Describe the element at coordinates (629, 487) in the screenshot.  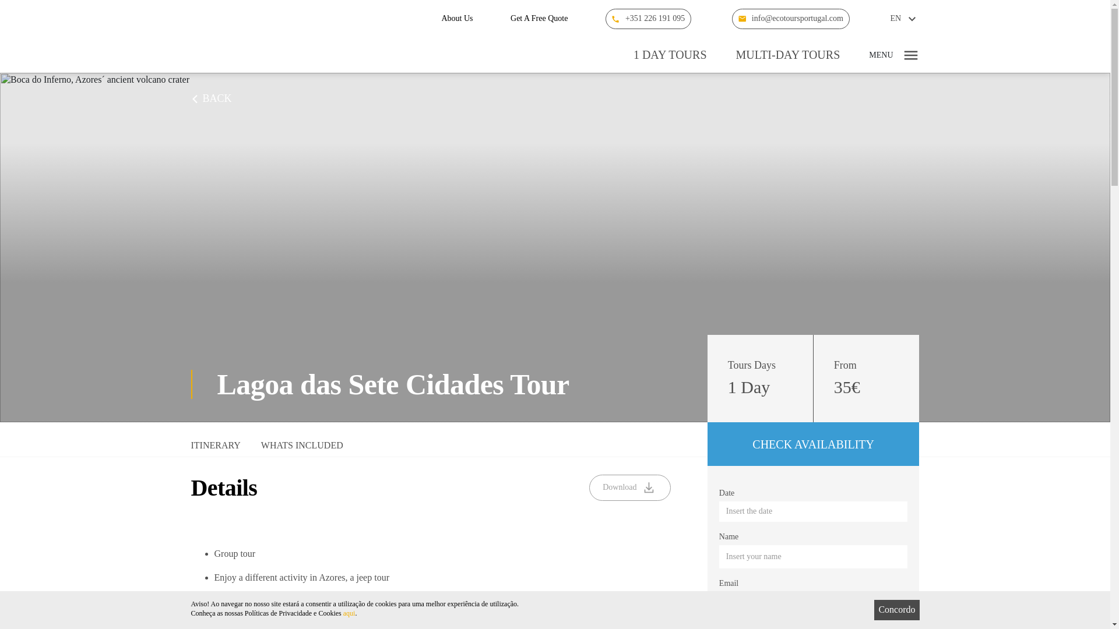
I see `Download` at that location.